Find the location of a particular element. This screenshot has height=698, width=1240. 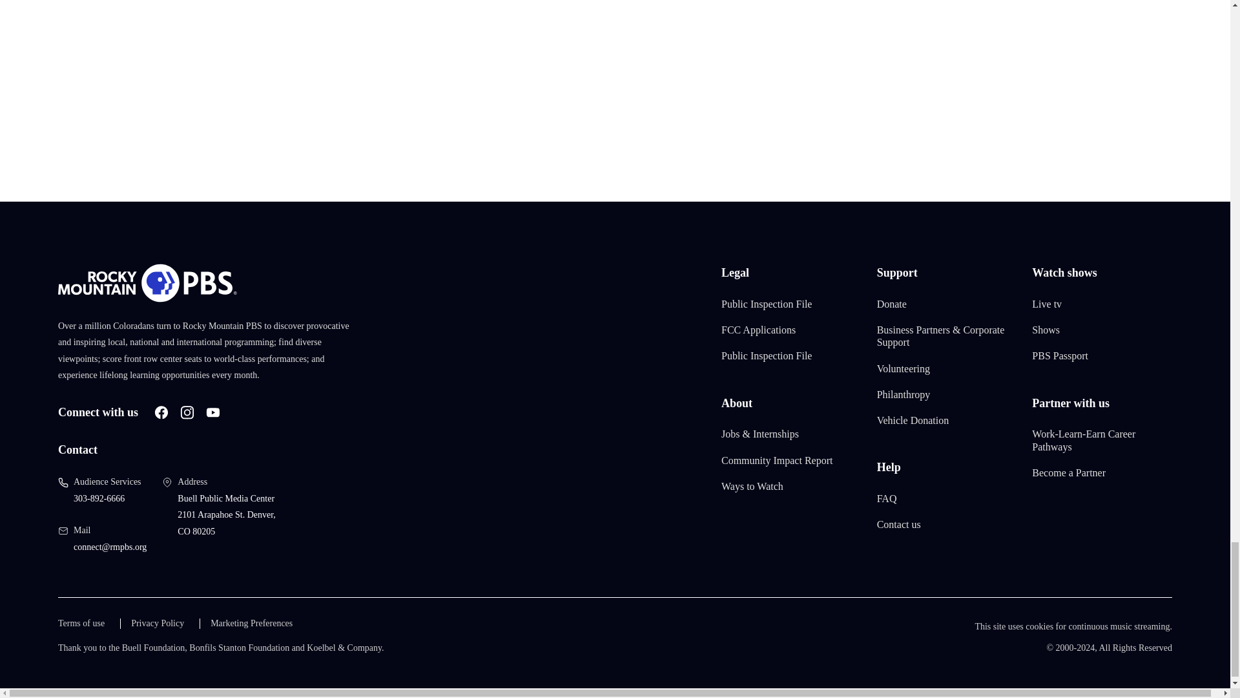

Shows is located at coordinates (1046, 330).